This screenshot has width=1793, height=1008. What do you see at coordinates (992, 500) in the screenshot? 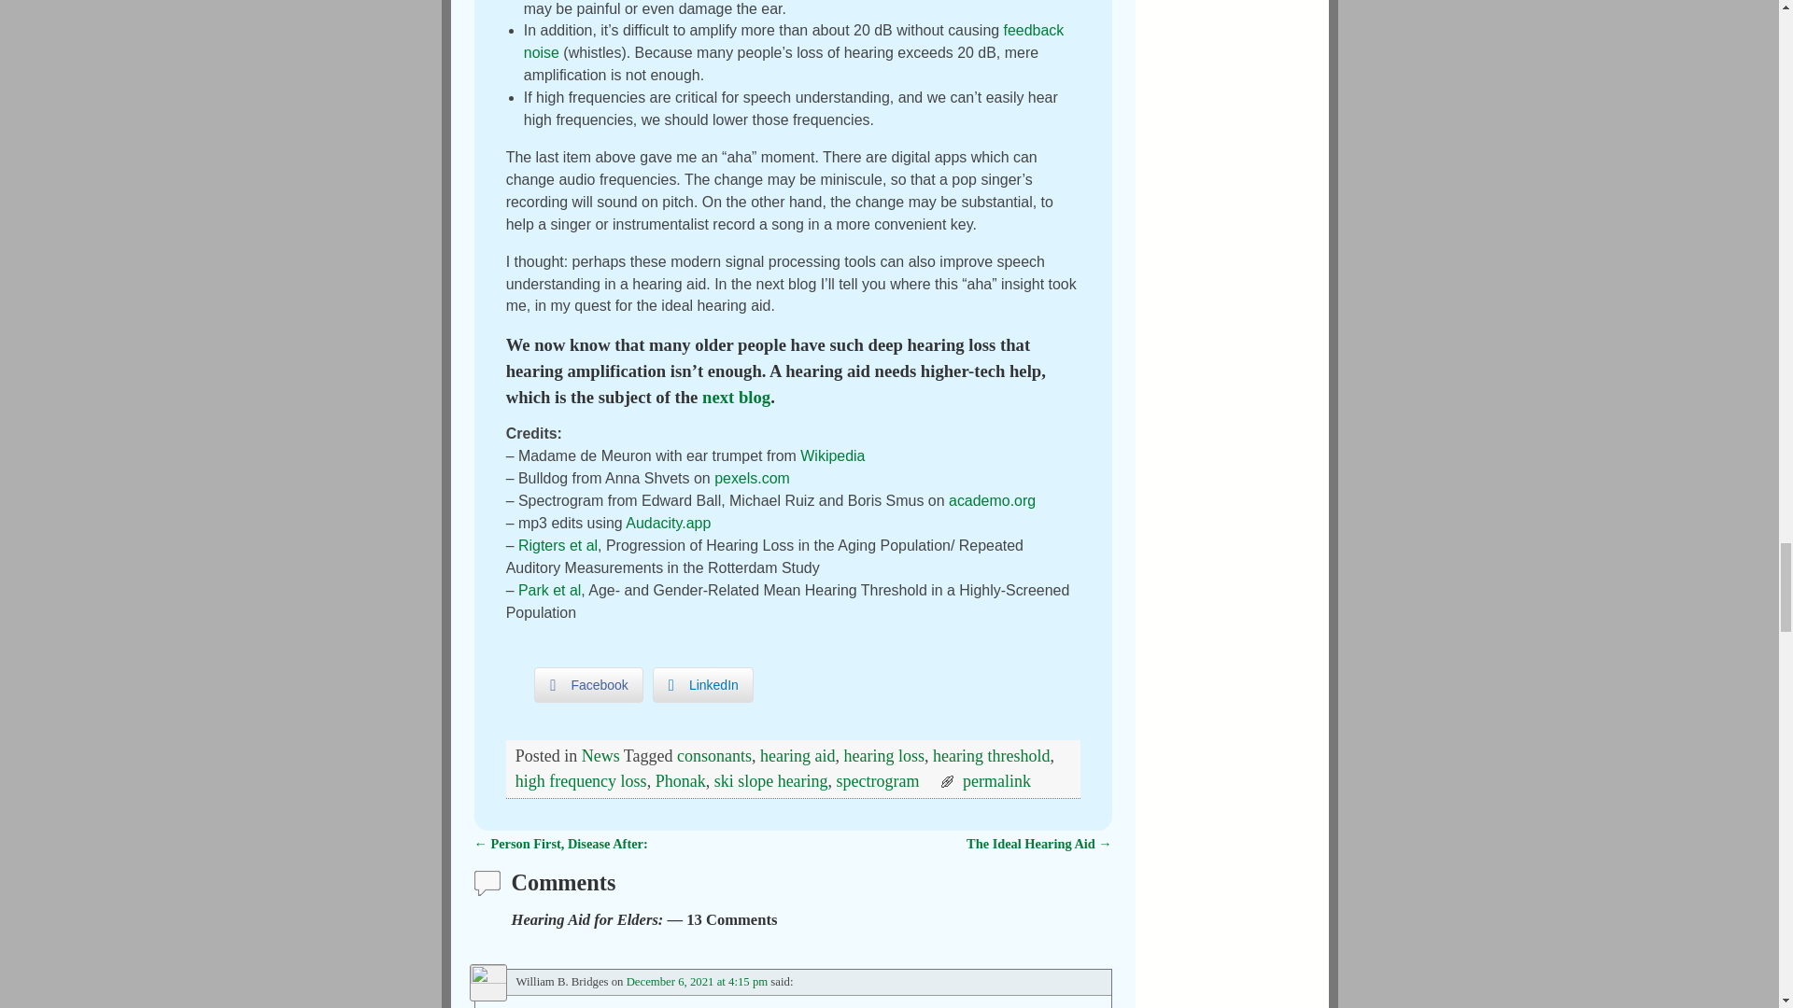
I see `academo.org` at bounding box center [992, 500].